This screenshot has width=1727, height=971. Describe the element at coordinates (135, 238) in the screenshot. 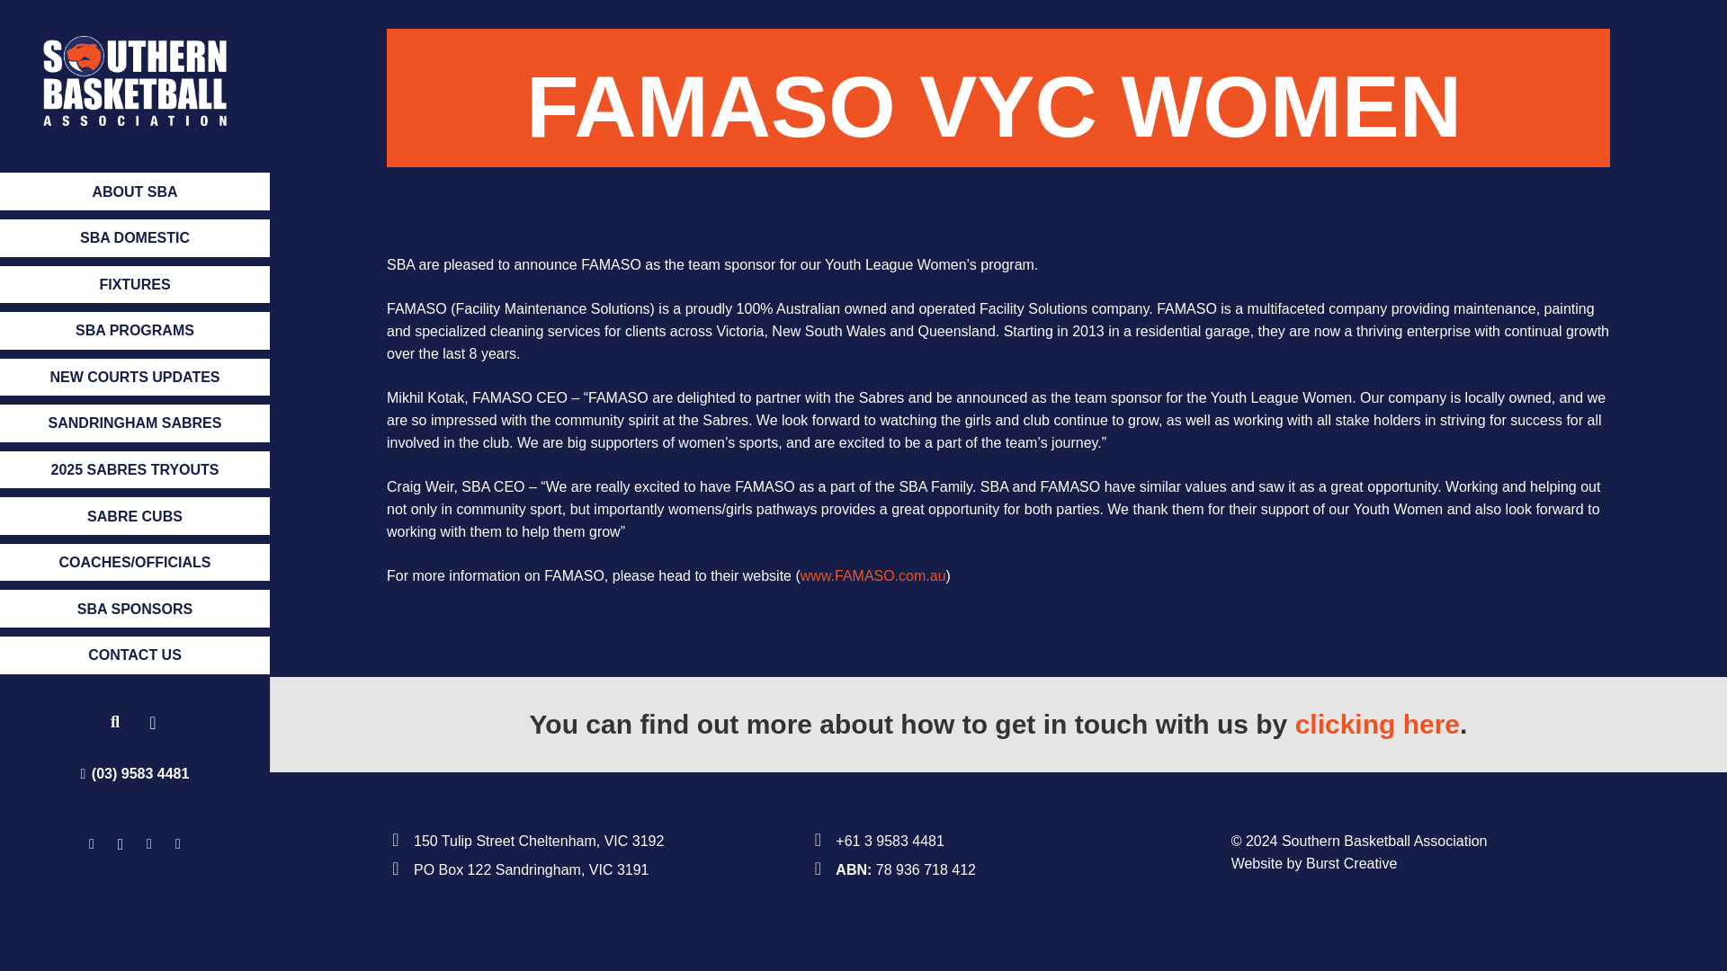

I see `SBA DOMESTIC` at that location.